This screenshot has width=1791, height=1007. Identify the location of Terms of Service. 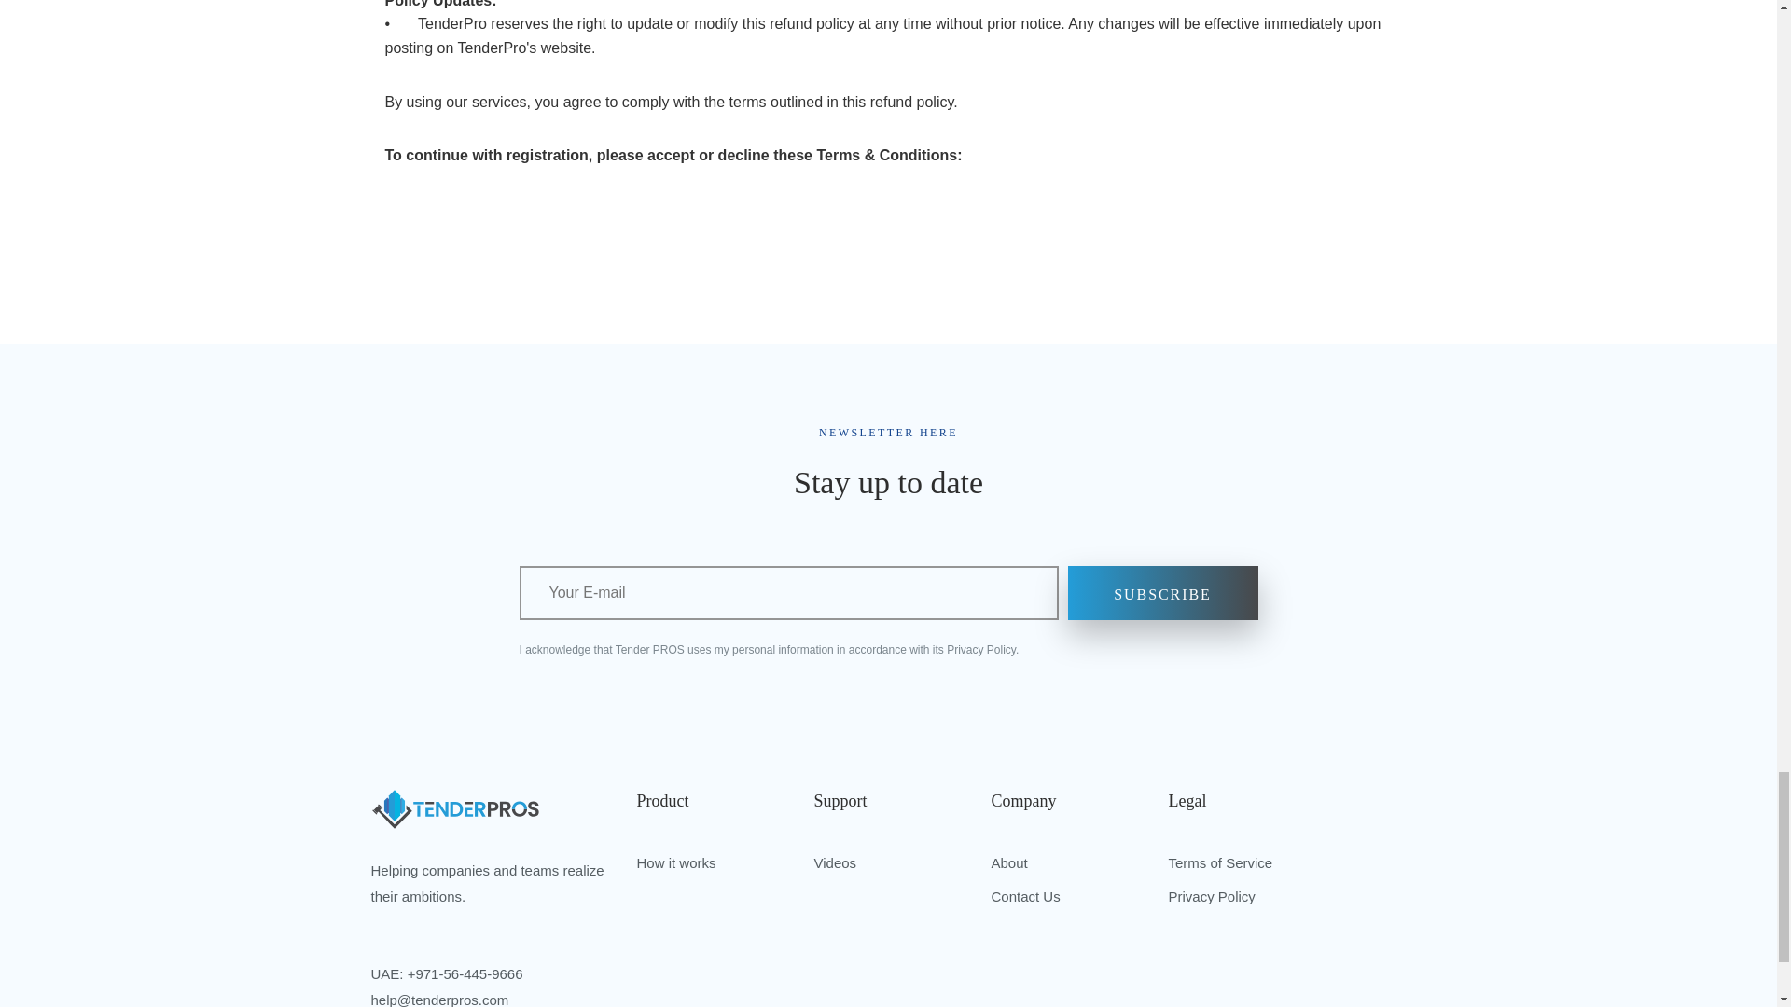
(1219, 862).